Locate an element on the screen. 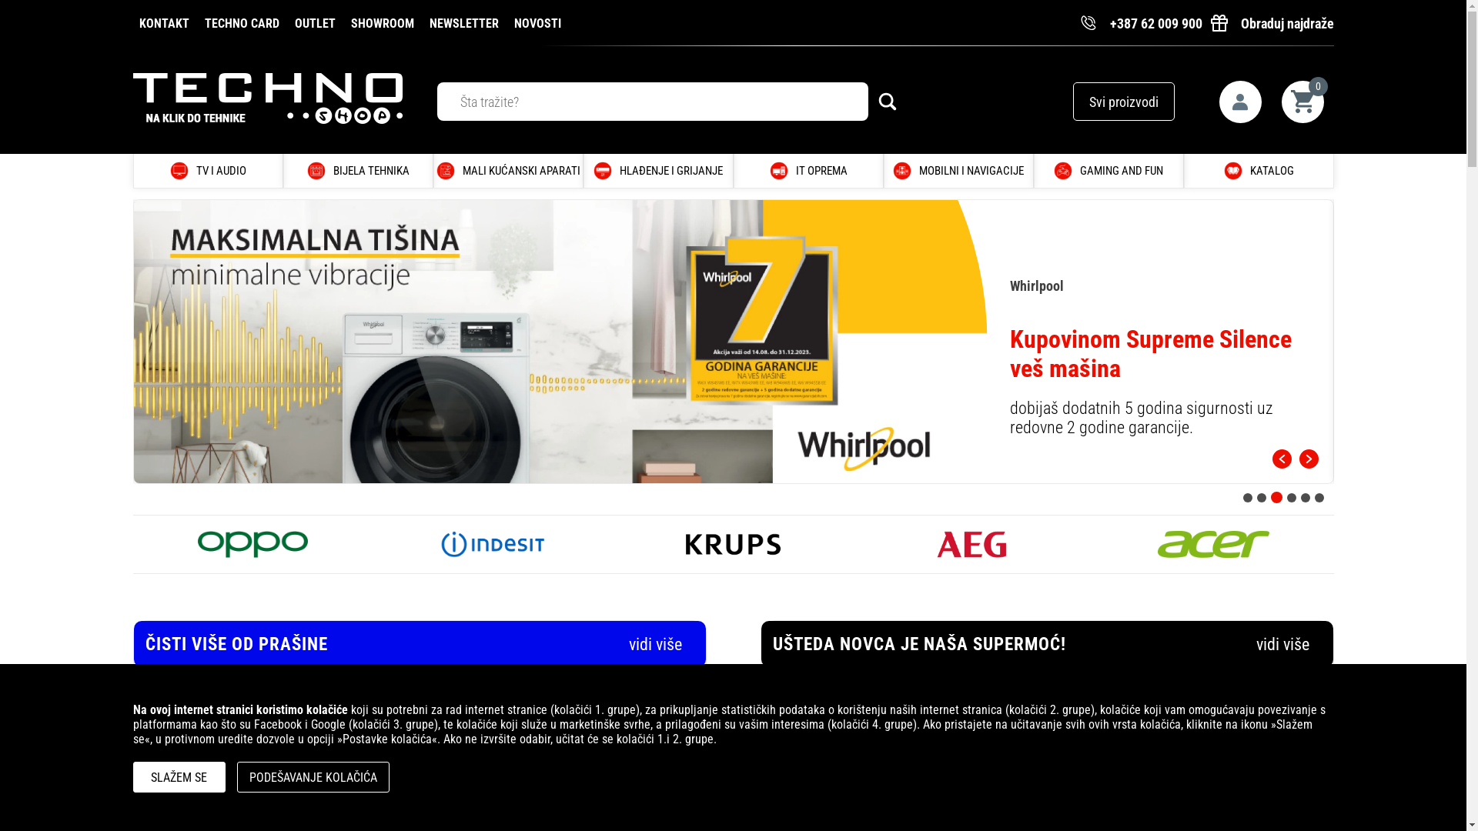  KATALOG is located at coordinates (1269, 171).